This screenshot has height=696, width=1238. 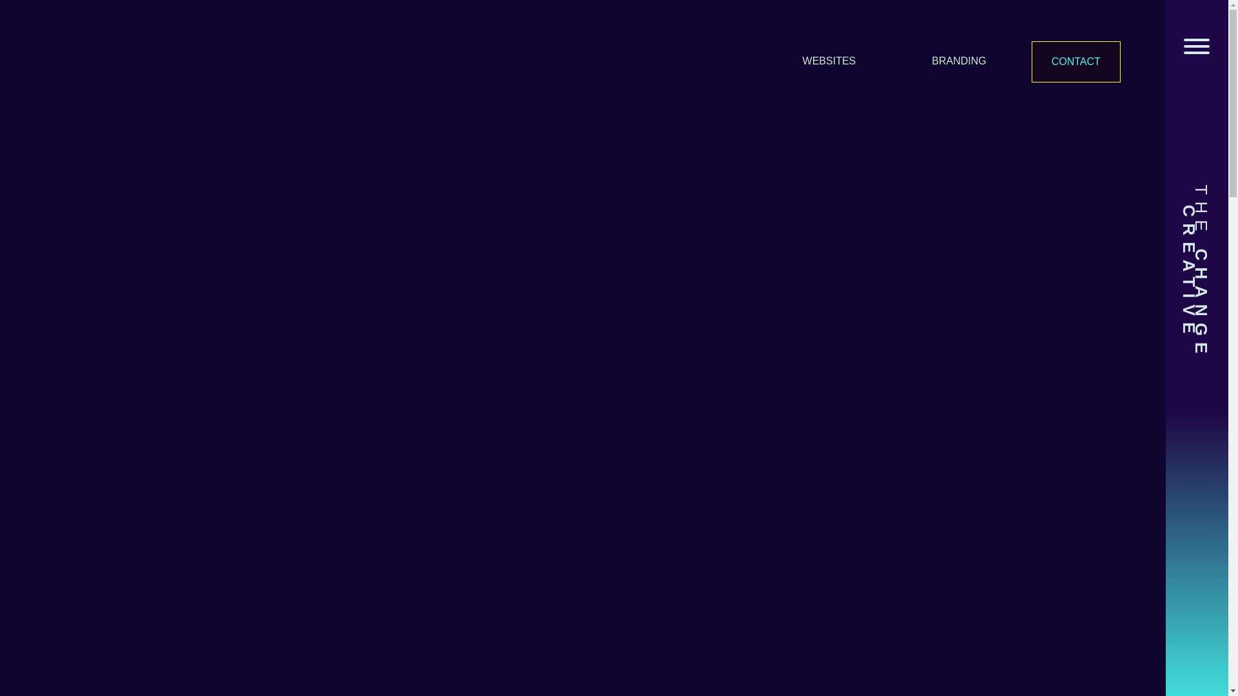 What do you see at coordinates (1076, 62) in the screenshot?
I see `CONTACT` at bounding box center [1076, 62].